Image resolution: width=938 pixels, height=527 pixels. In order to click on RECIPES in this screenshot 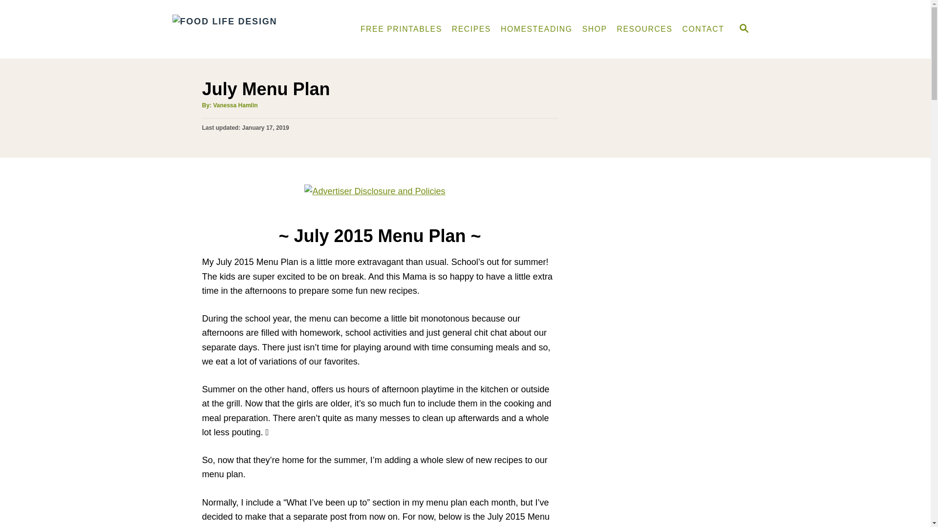, I will do `click(471, 29)`.